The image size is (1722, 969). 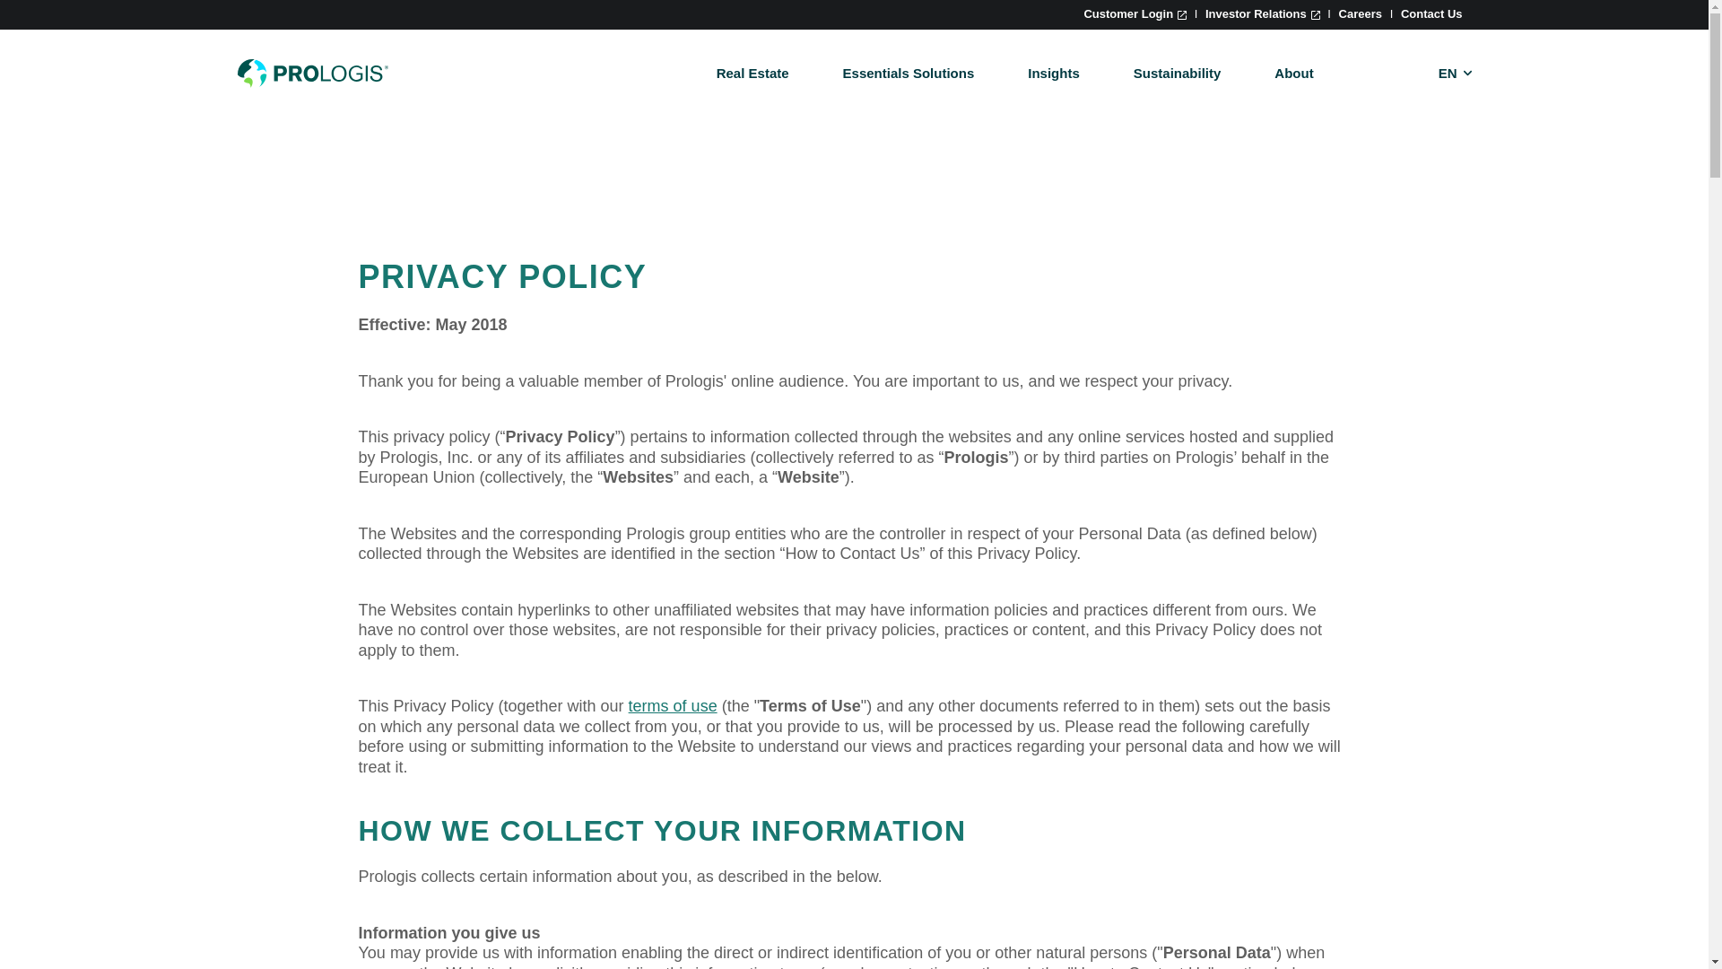 What do you see at coordinates (1134, 13) in the screenshot?
I see `Login to Prologis Essentials` at bounding box center [1134, 13].